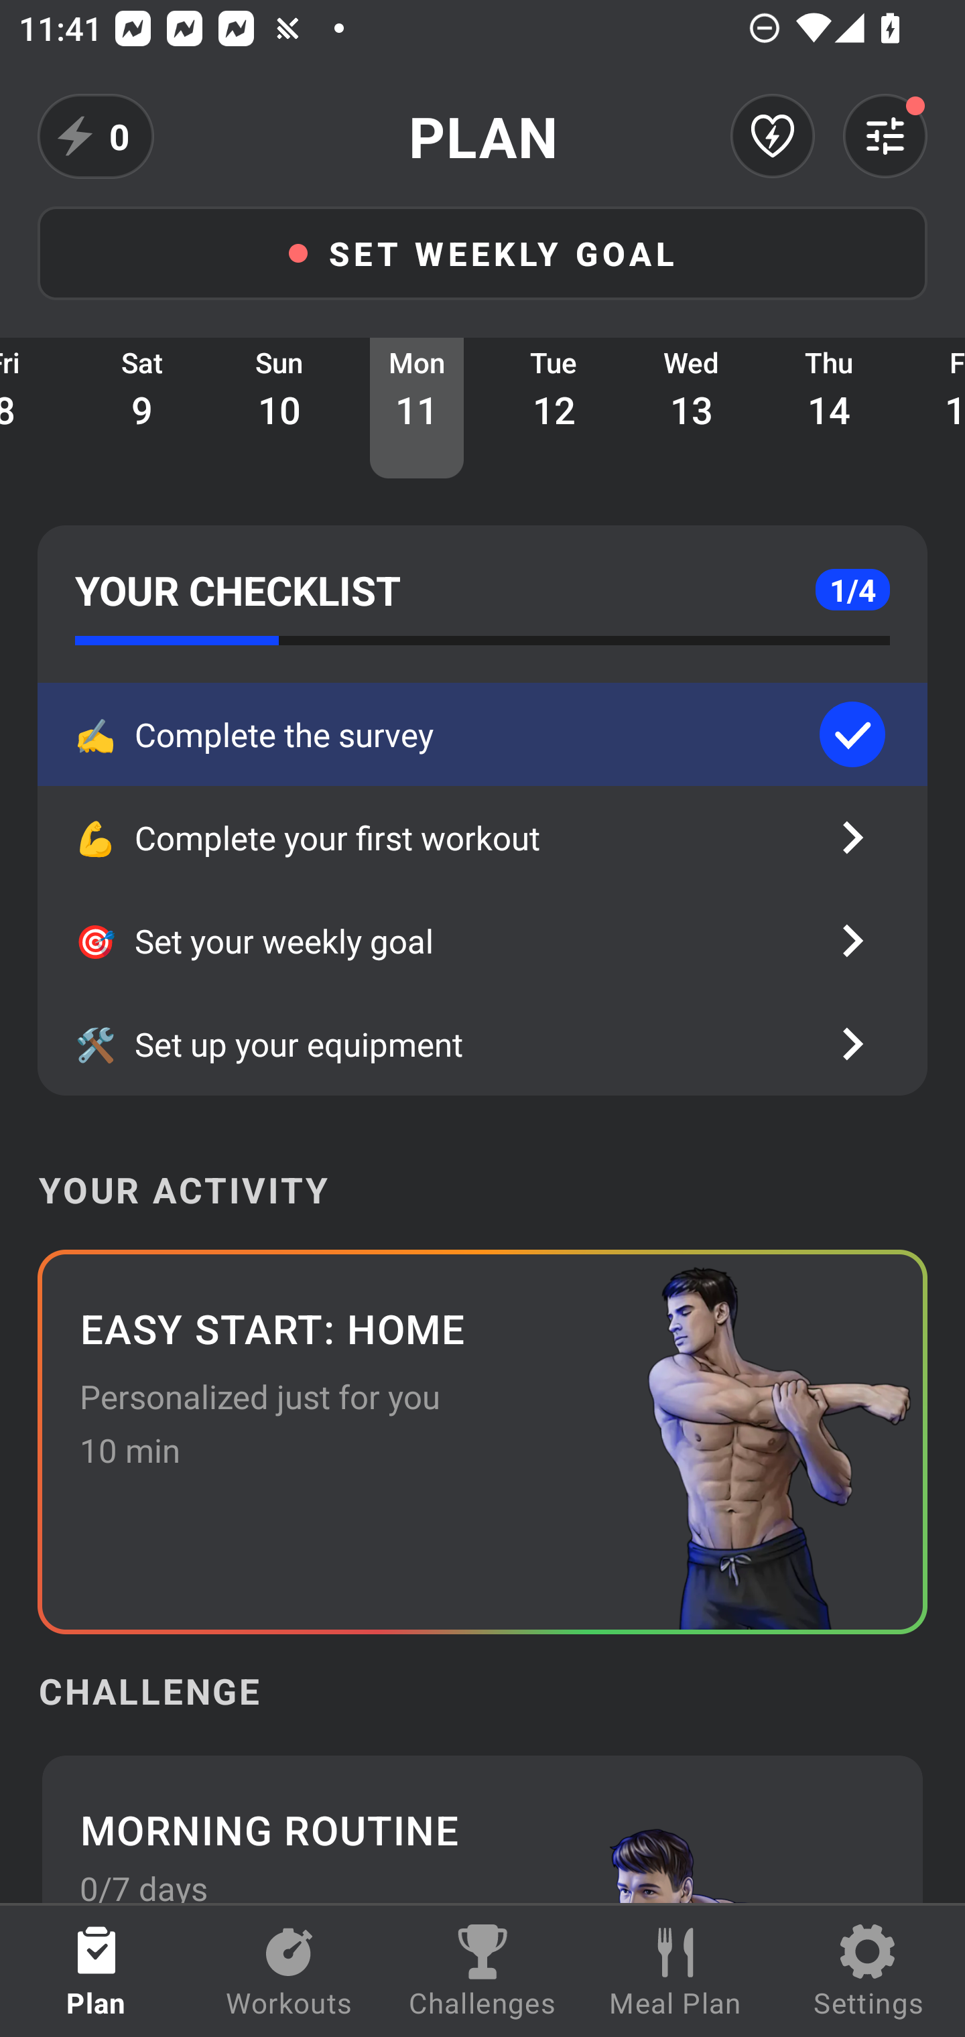  What do you see at coordinates (142, 408) in the screenshot?
I see `Sat 9` at bounding box center [142, 408].